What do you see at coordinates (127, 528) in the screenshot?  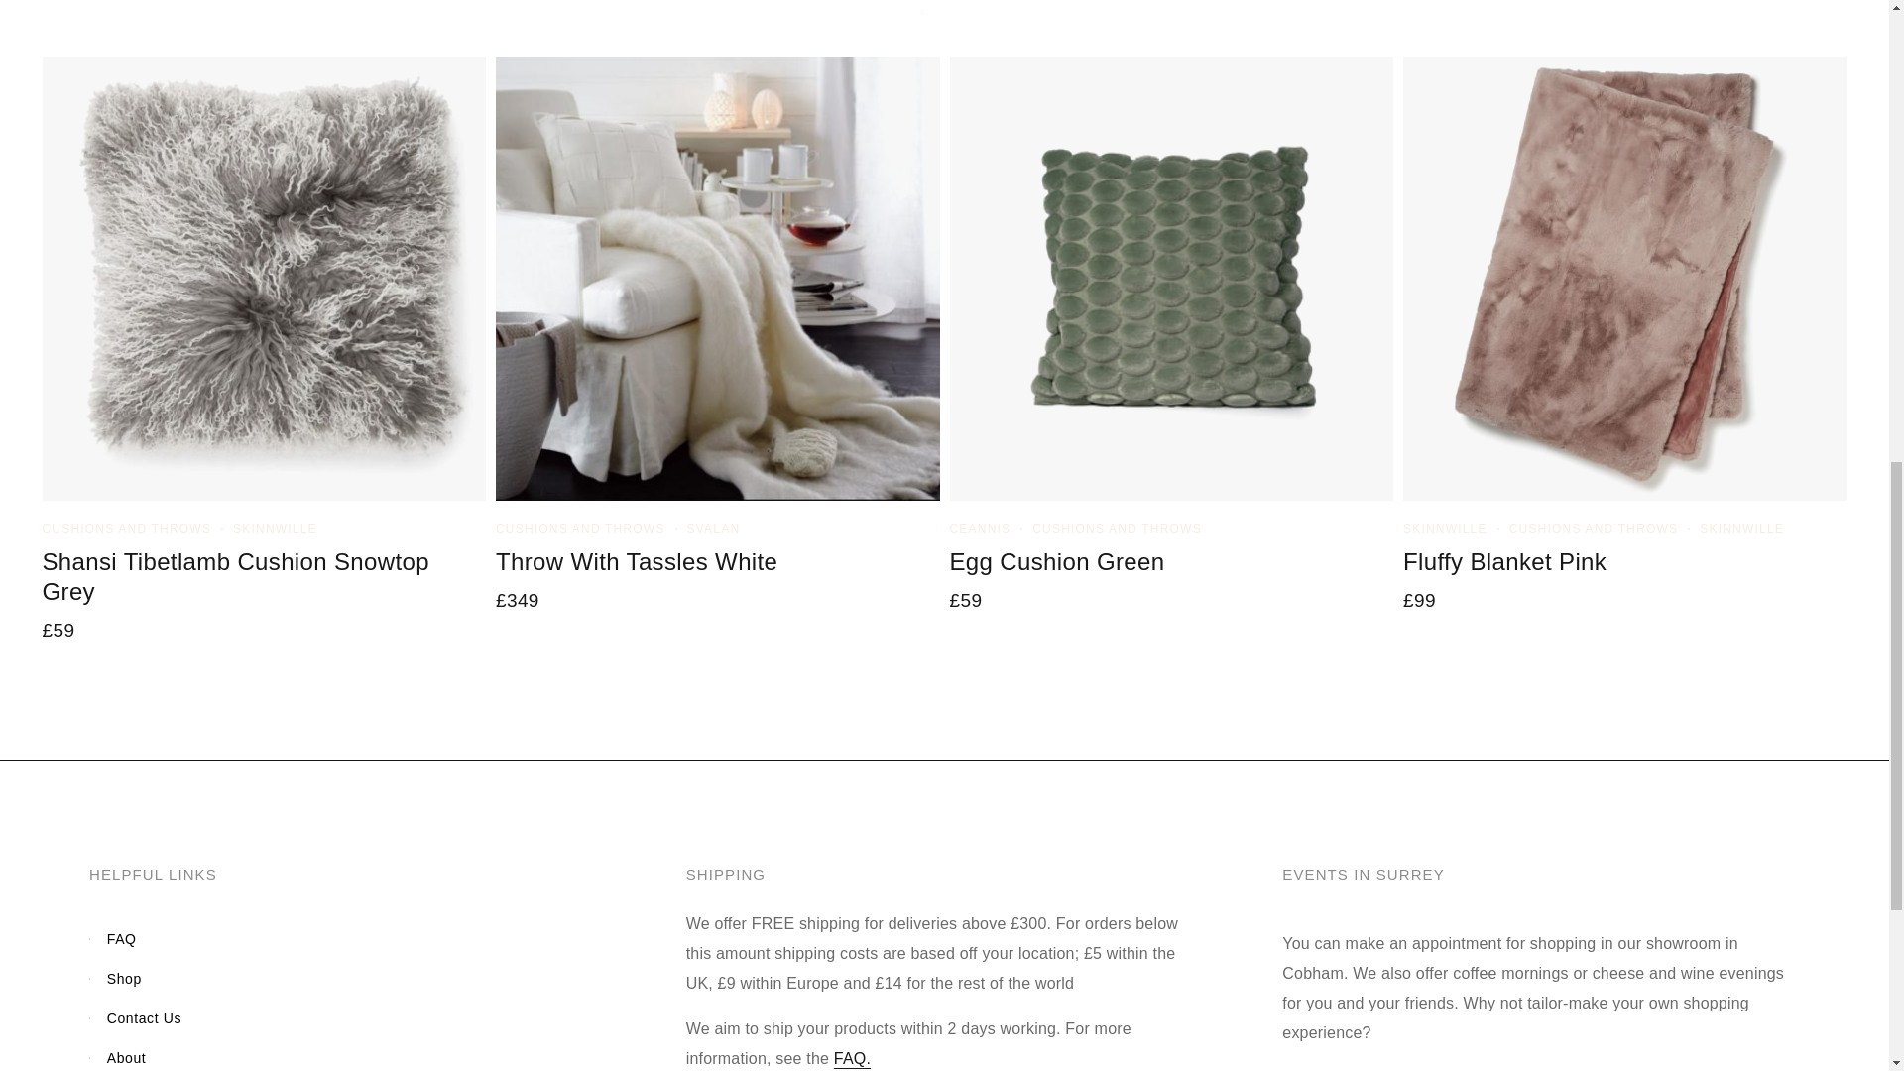 I see `View all posts in Cushions and throws` at bounding box center [127, 528].